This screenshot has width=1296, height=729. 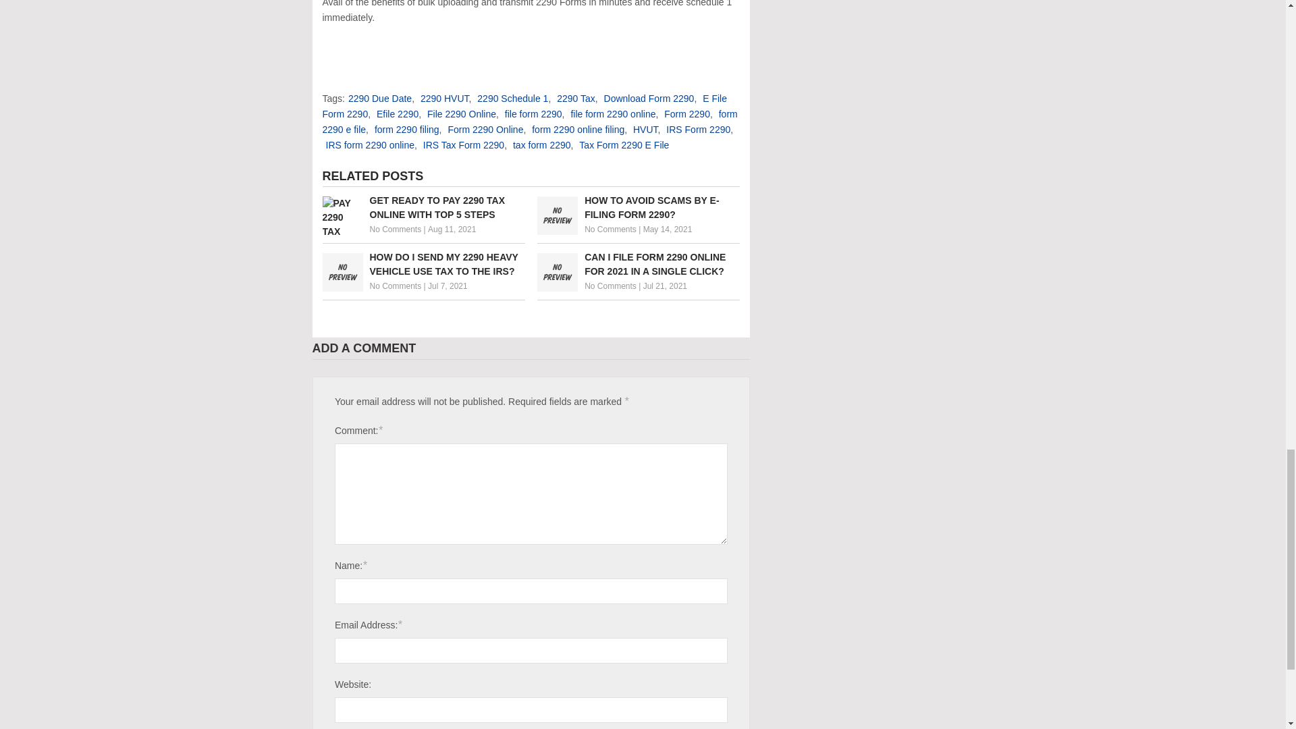 What do you see at coordinates (444, 99) in the screenshot?
I see `2290 HVUT` at bounding box center [444, 99].